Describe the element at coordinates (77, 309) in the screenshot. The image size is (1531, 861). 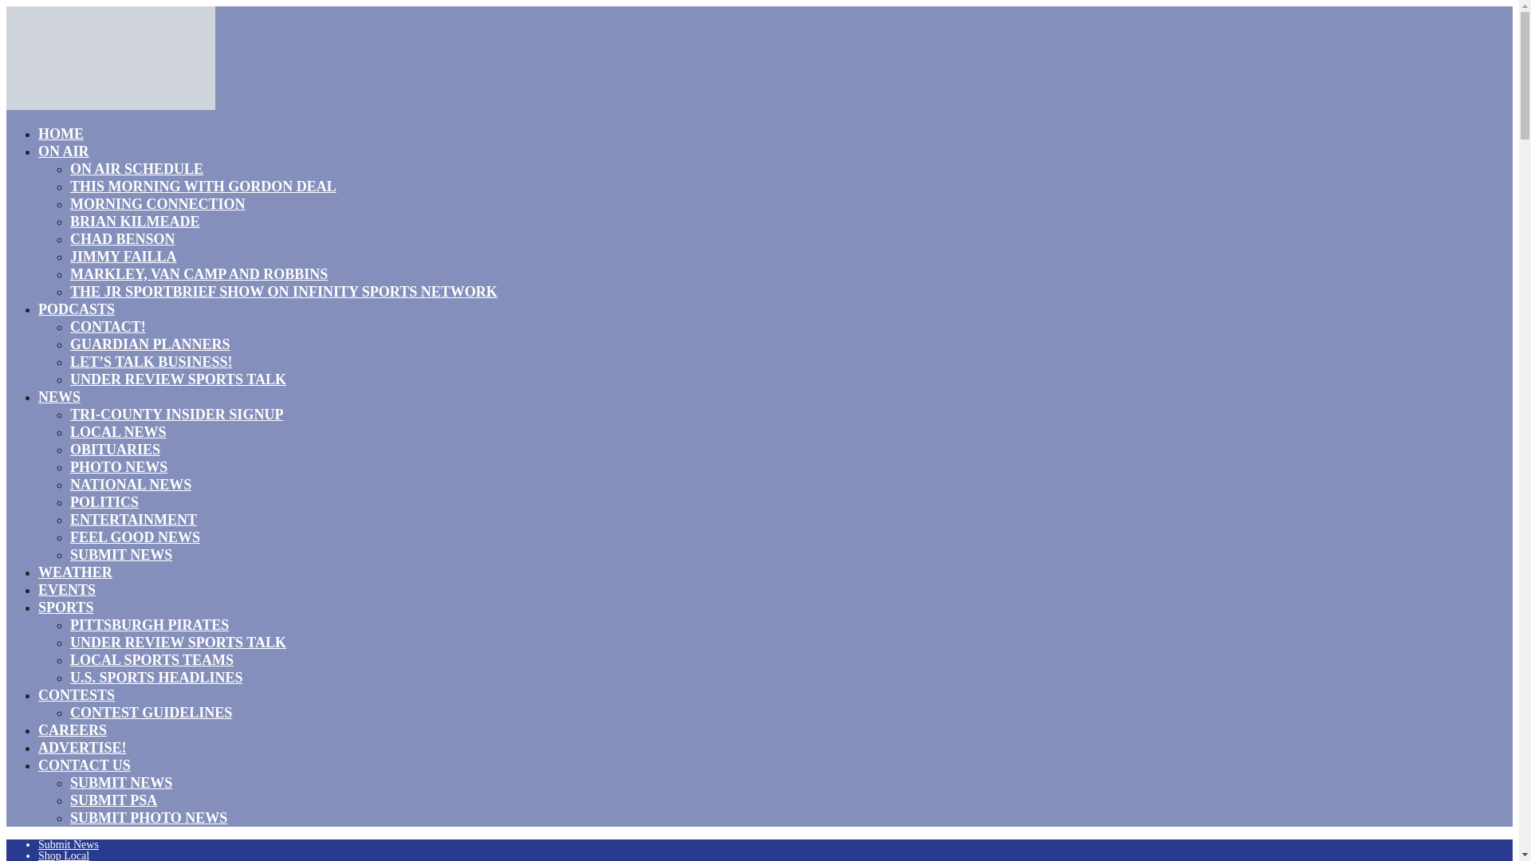
I see `PODCASTS` at that location.